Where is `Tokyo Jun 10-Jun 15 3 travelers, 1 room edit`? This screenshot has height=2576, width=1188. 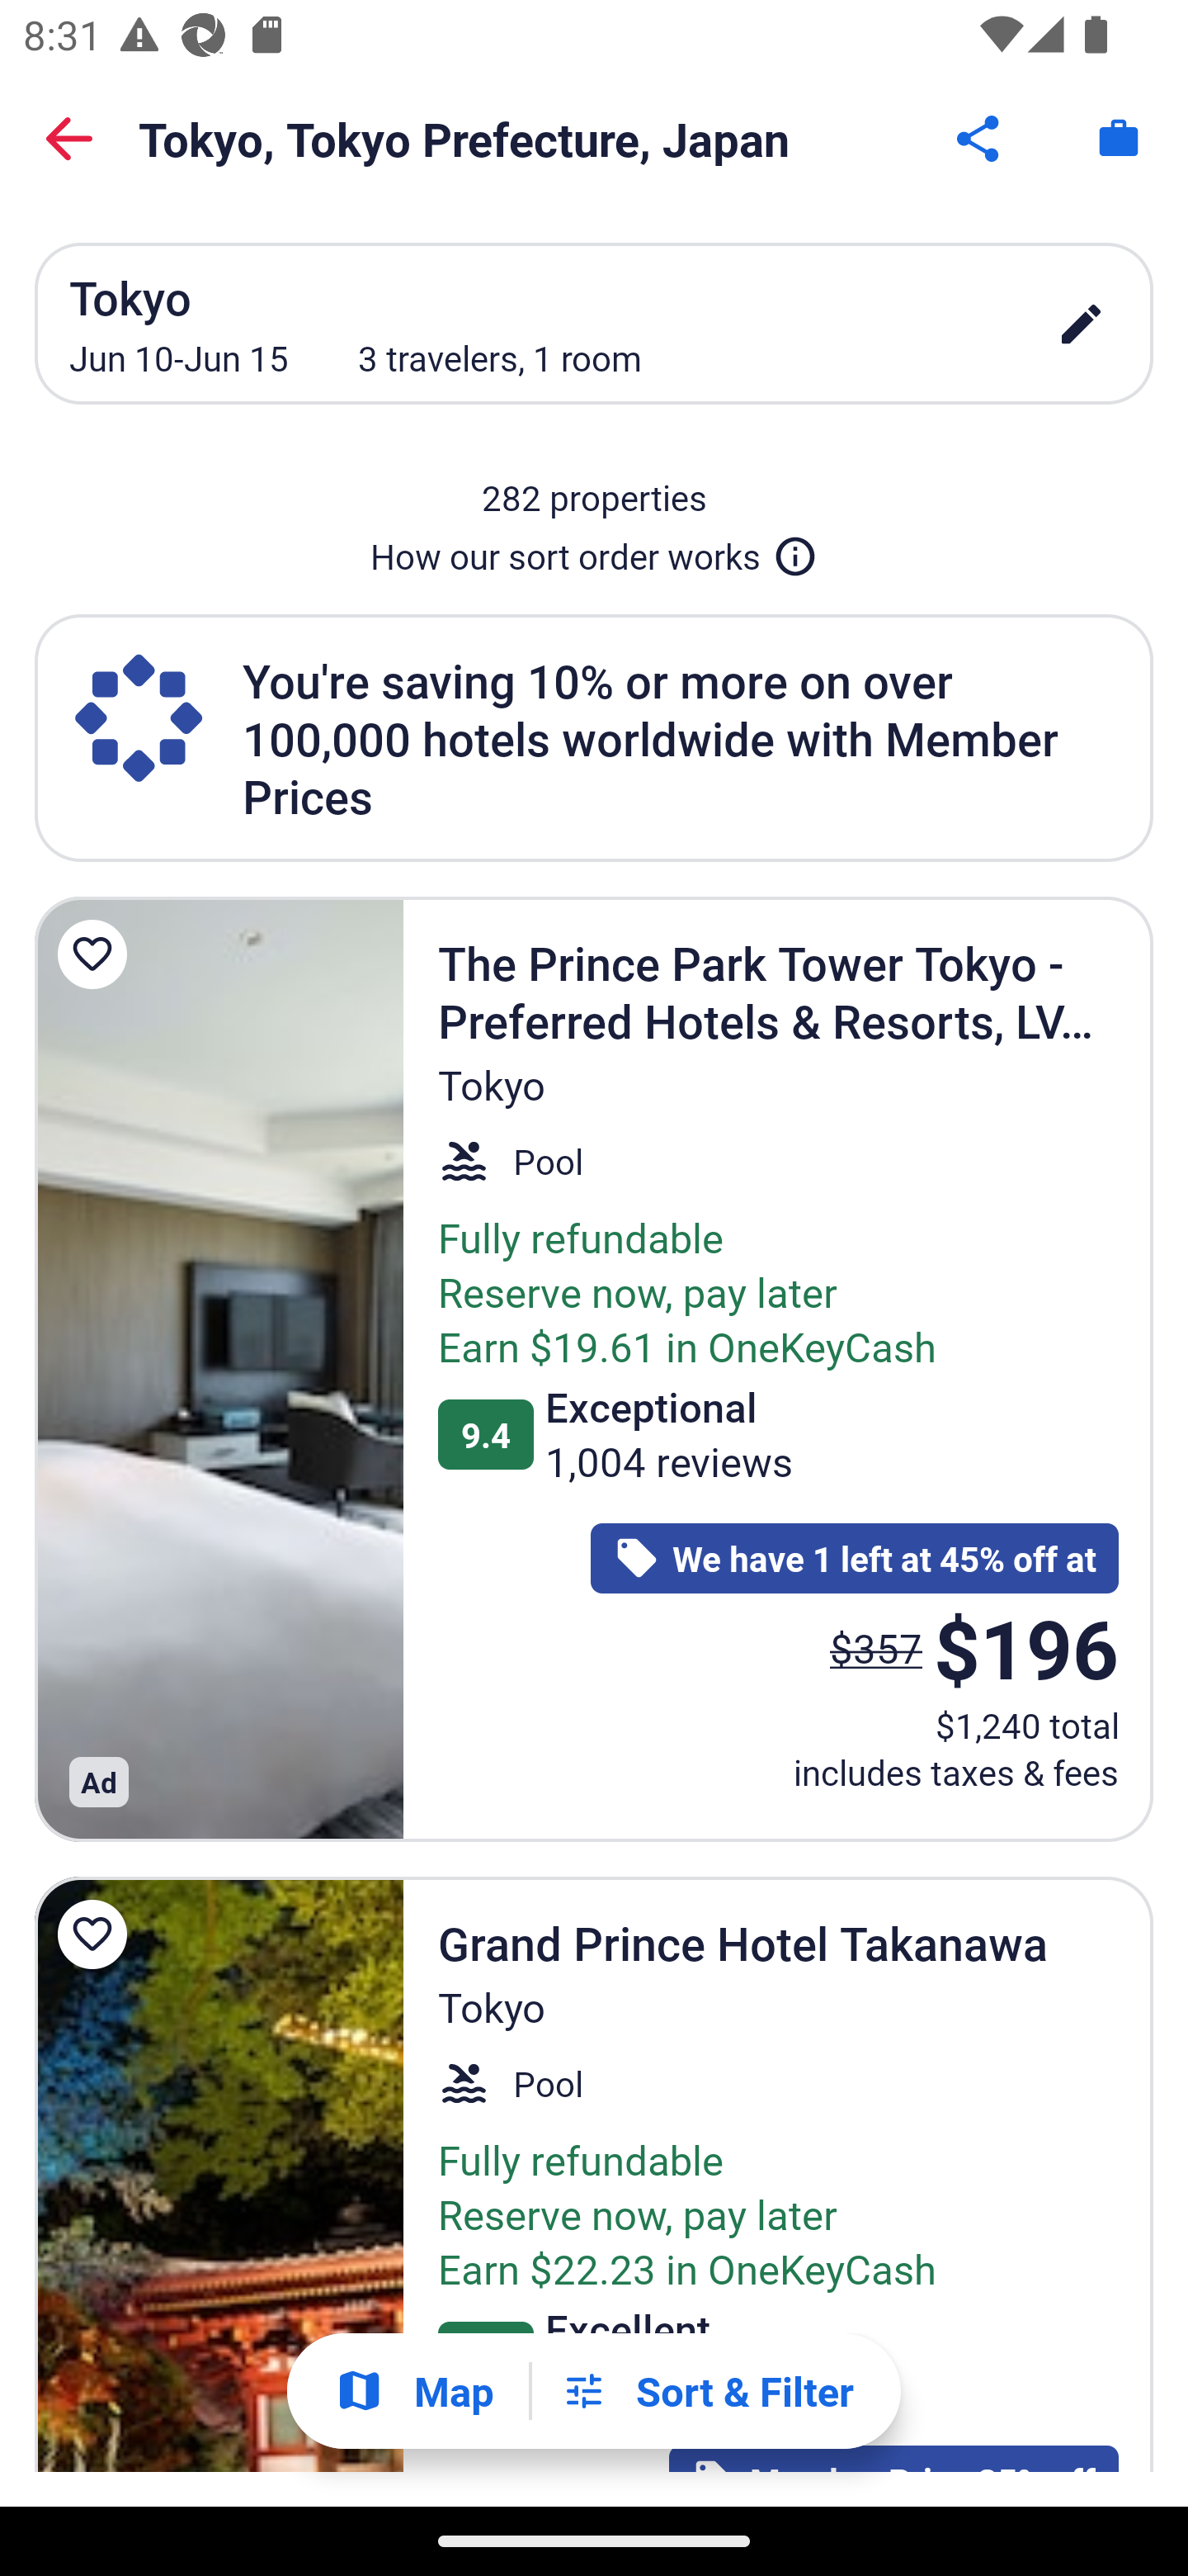 Tokyo Jun 10-Jun 15 3 travelers, 1 room edit is located at coordinates (594, 323).